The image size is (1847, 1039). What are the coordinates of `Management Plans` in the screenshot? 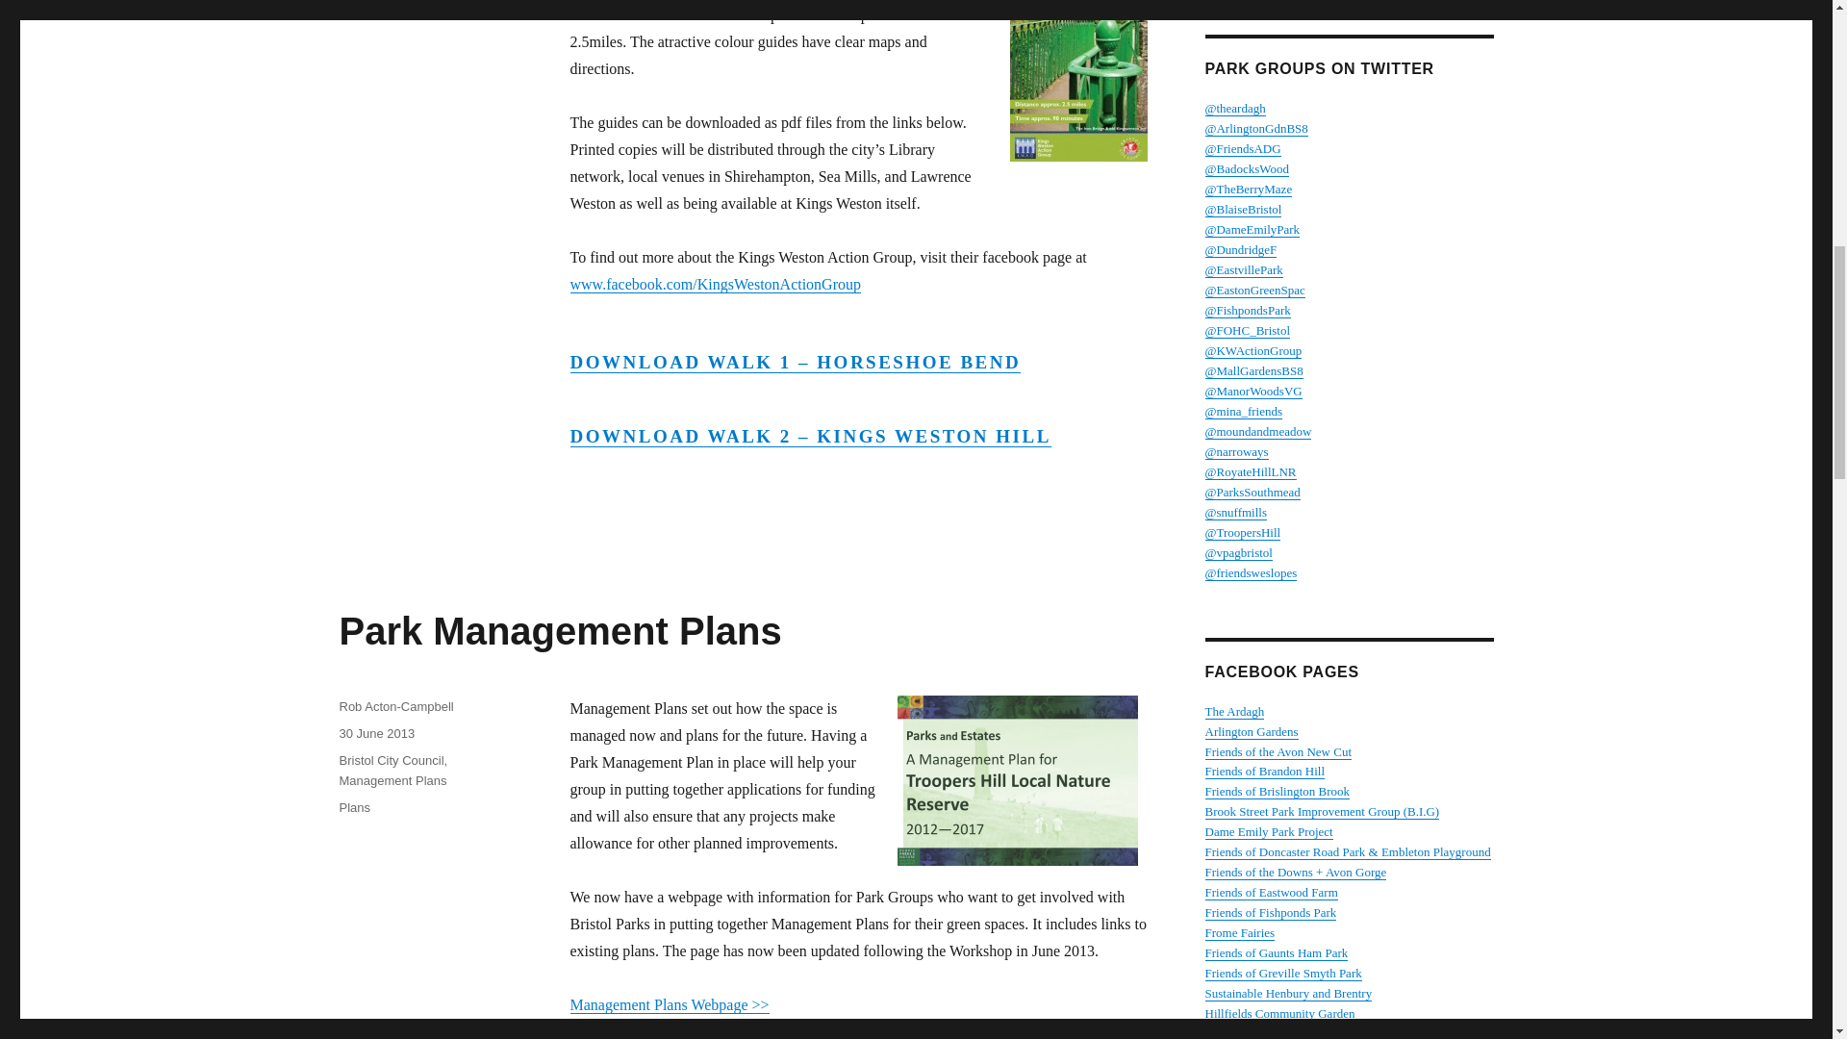 It's located at (668, 1004).